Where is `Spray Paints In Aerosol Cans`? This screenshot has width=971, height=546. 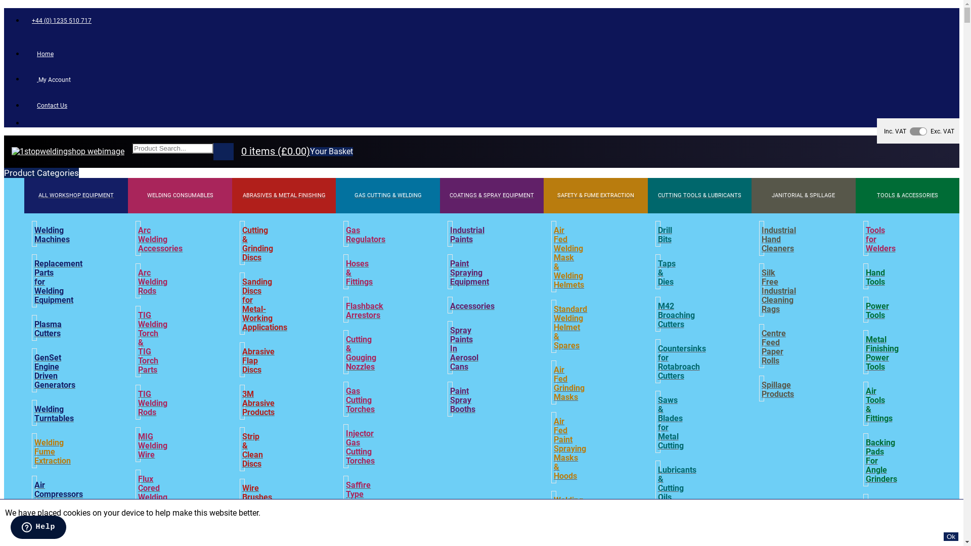 Spray Paints In Aerosol Cans is located at coordinates (464, 349).